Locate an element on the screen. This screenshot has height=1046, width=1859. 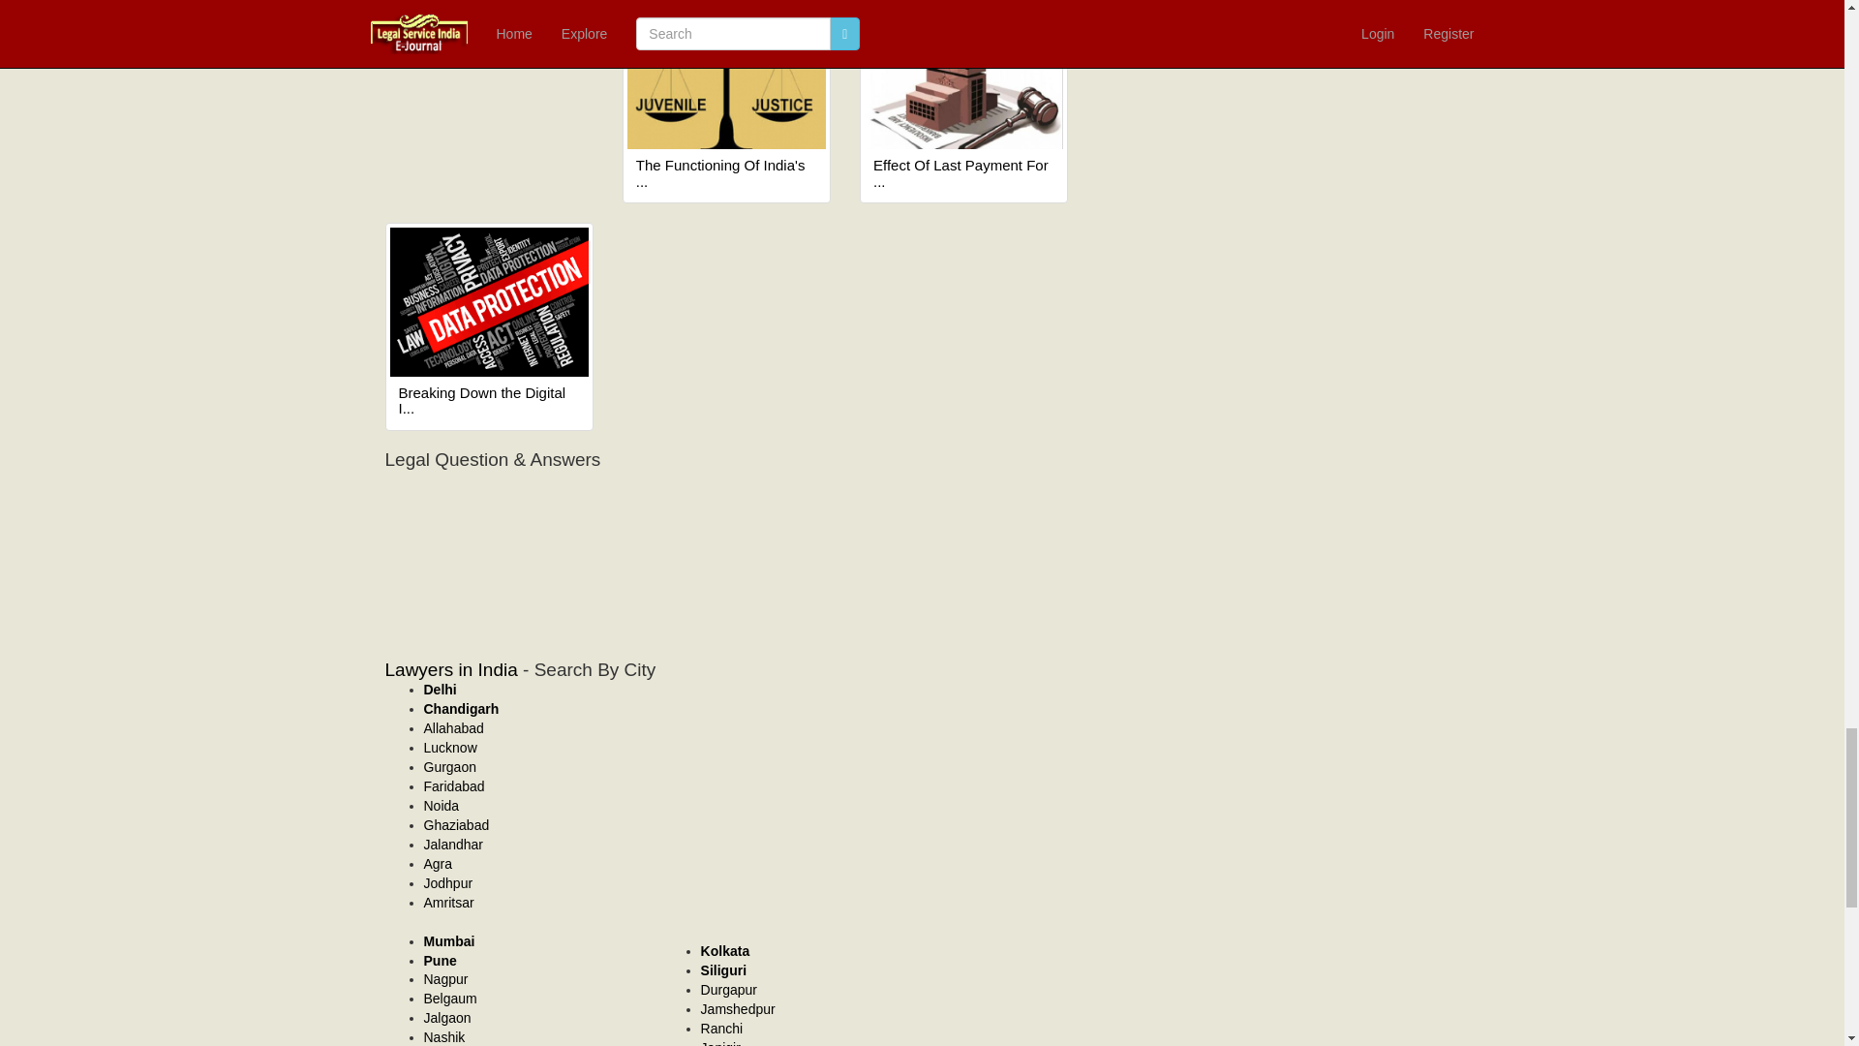
Mumbai is located at coordinates (449, 941).